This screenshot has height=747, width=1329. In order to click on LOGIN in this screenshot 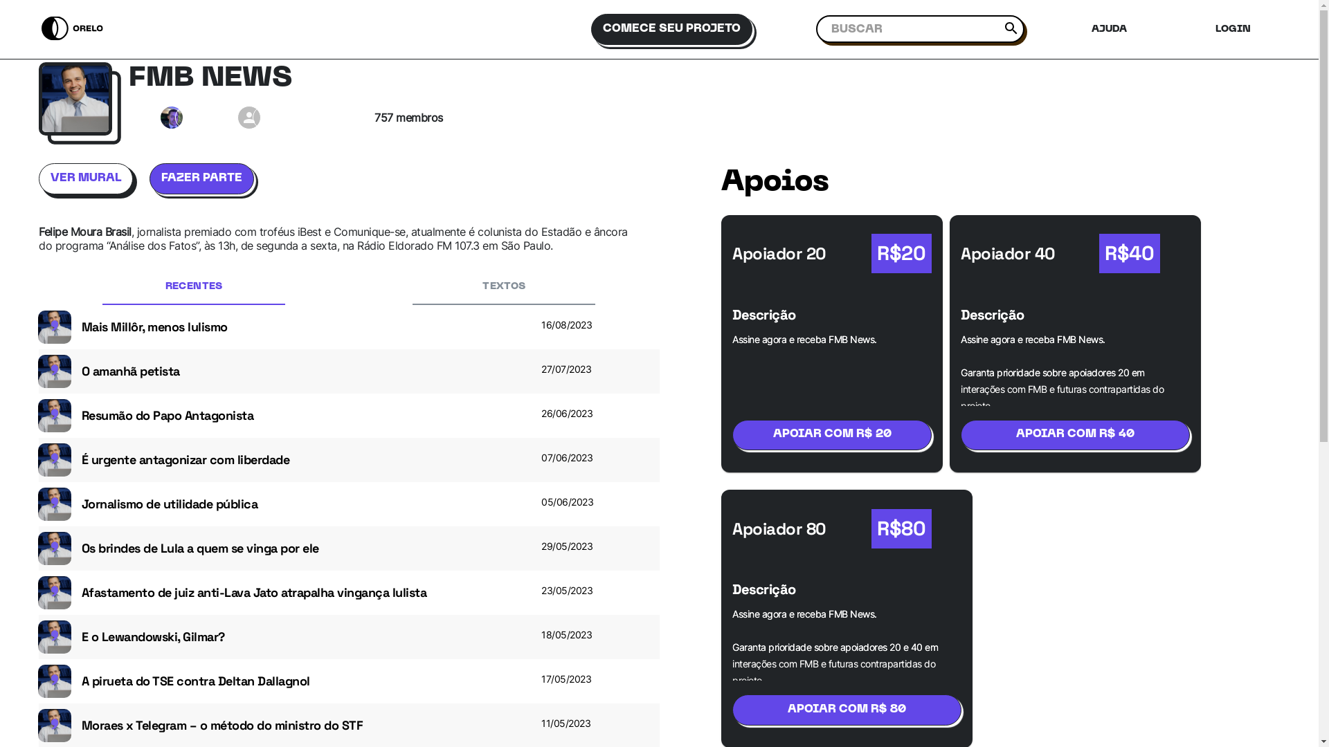, I will do `click(1242, 29)`.